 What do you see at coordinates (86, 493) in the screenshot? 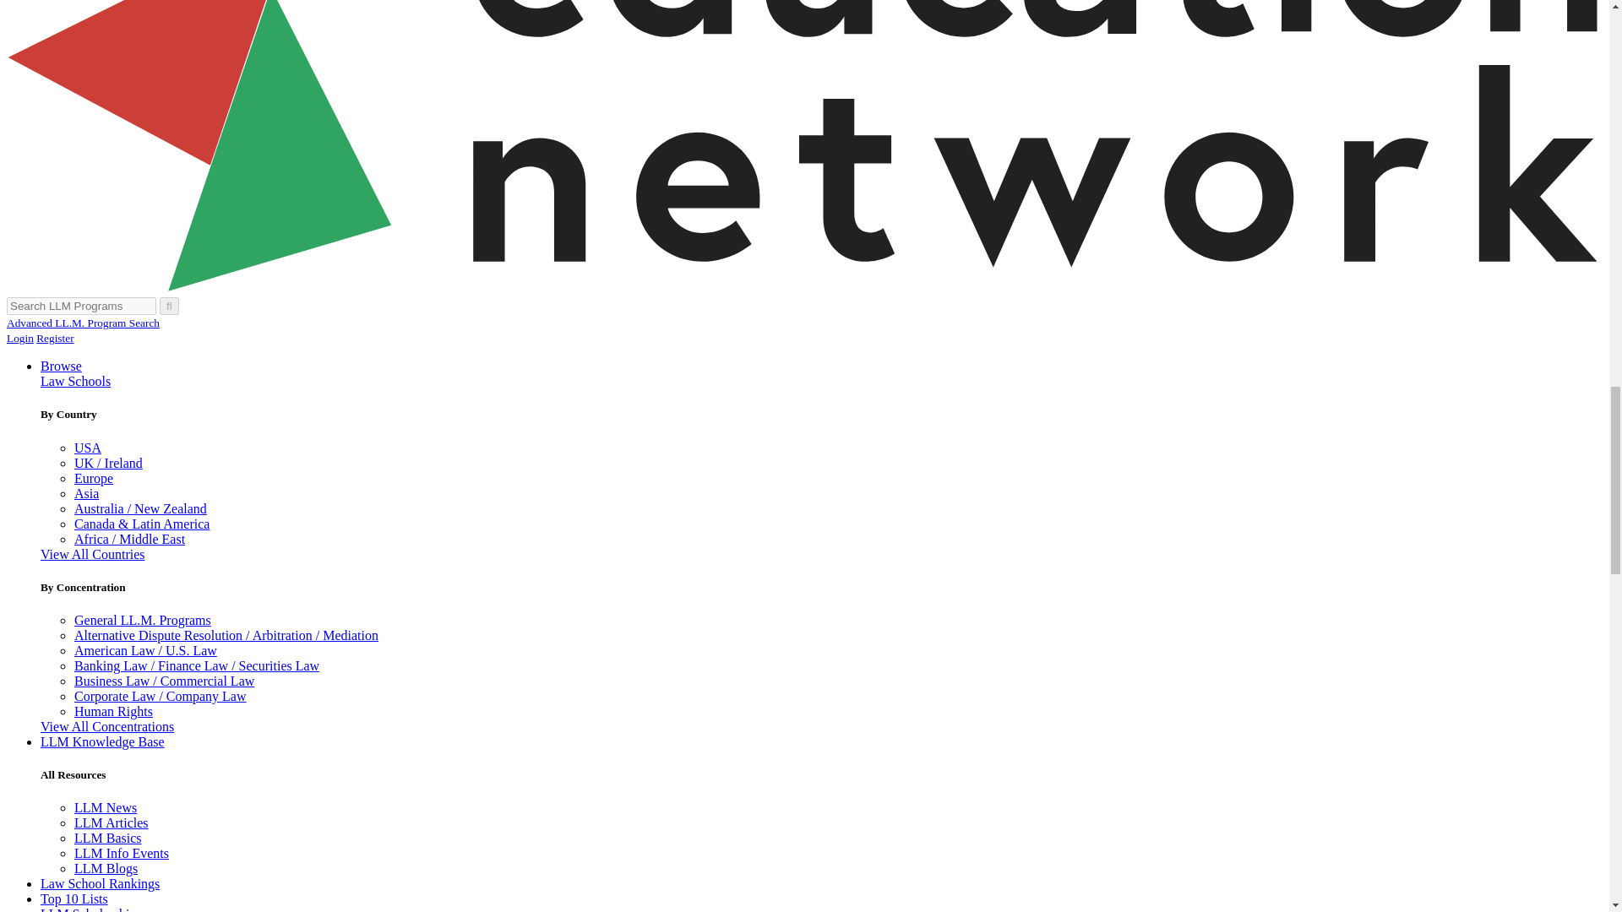
I see `View All Countries` at bounding box center [86, 493].